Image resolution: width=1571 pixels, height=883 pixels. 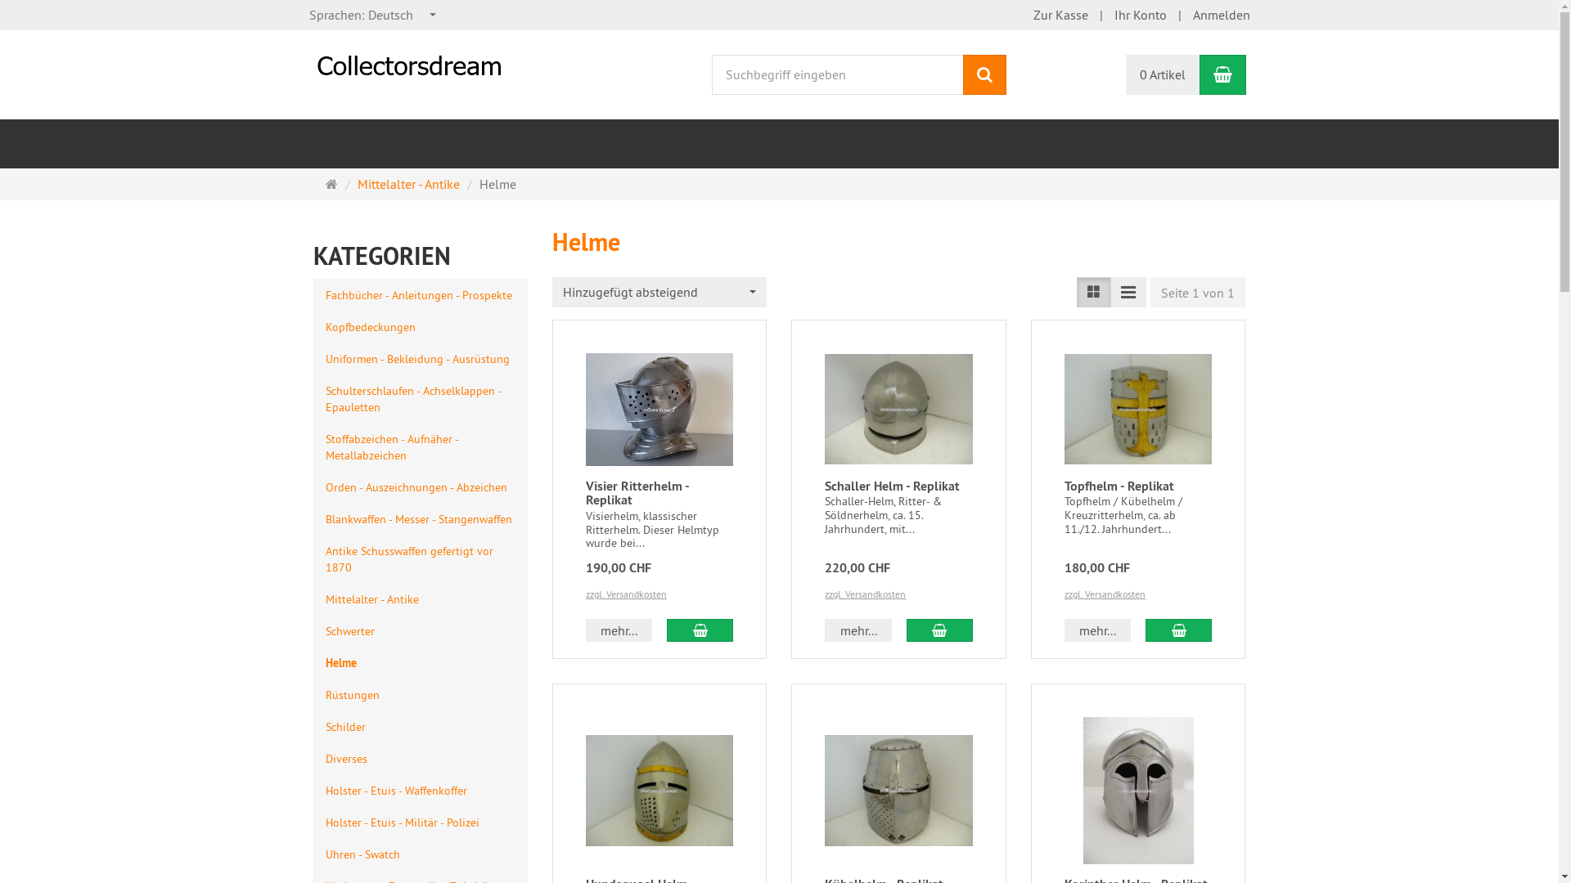 I want to click on zzgl. Versandkosten, so click(x=627, y=594).